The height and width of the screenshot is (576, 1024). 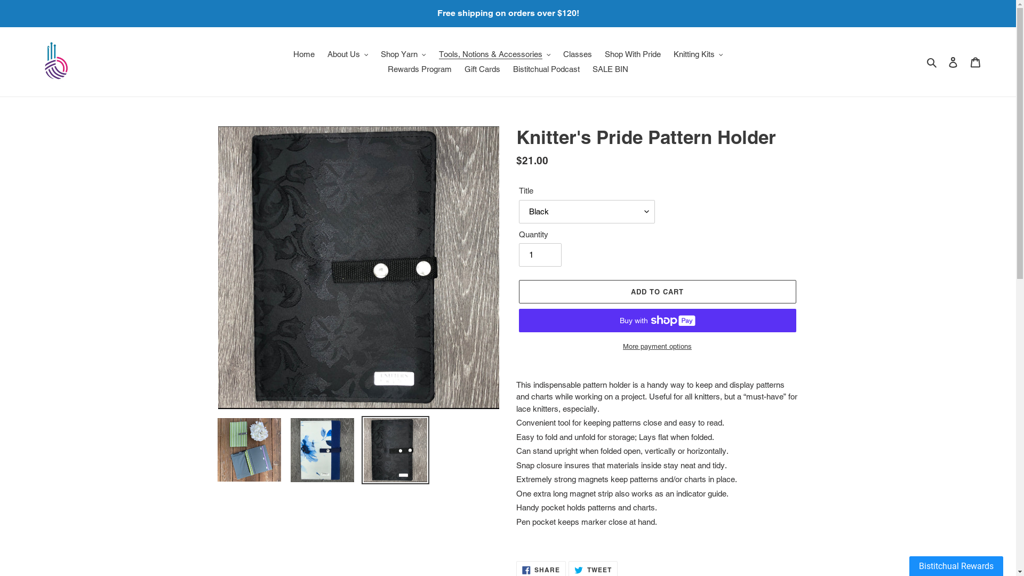 I want to click on Tools, Notions & Accessories, so click(x=494, y=54).